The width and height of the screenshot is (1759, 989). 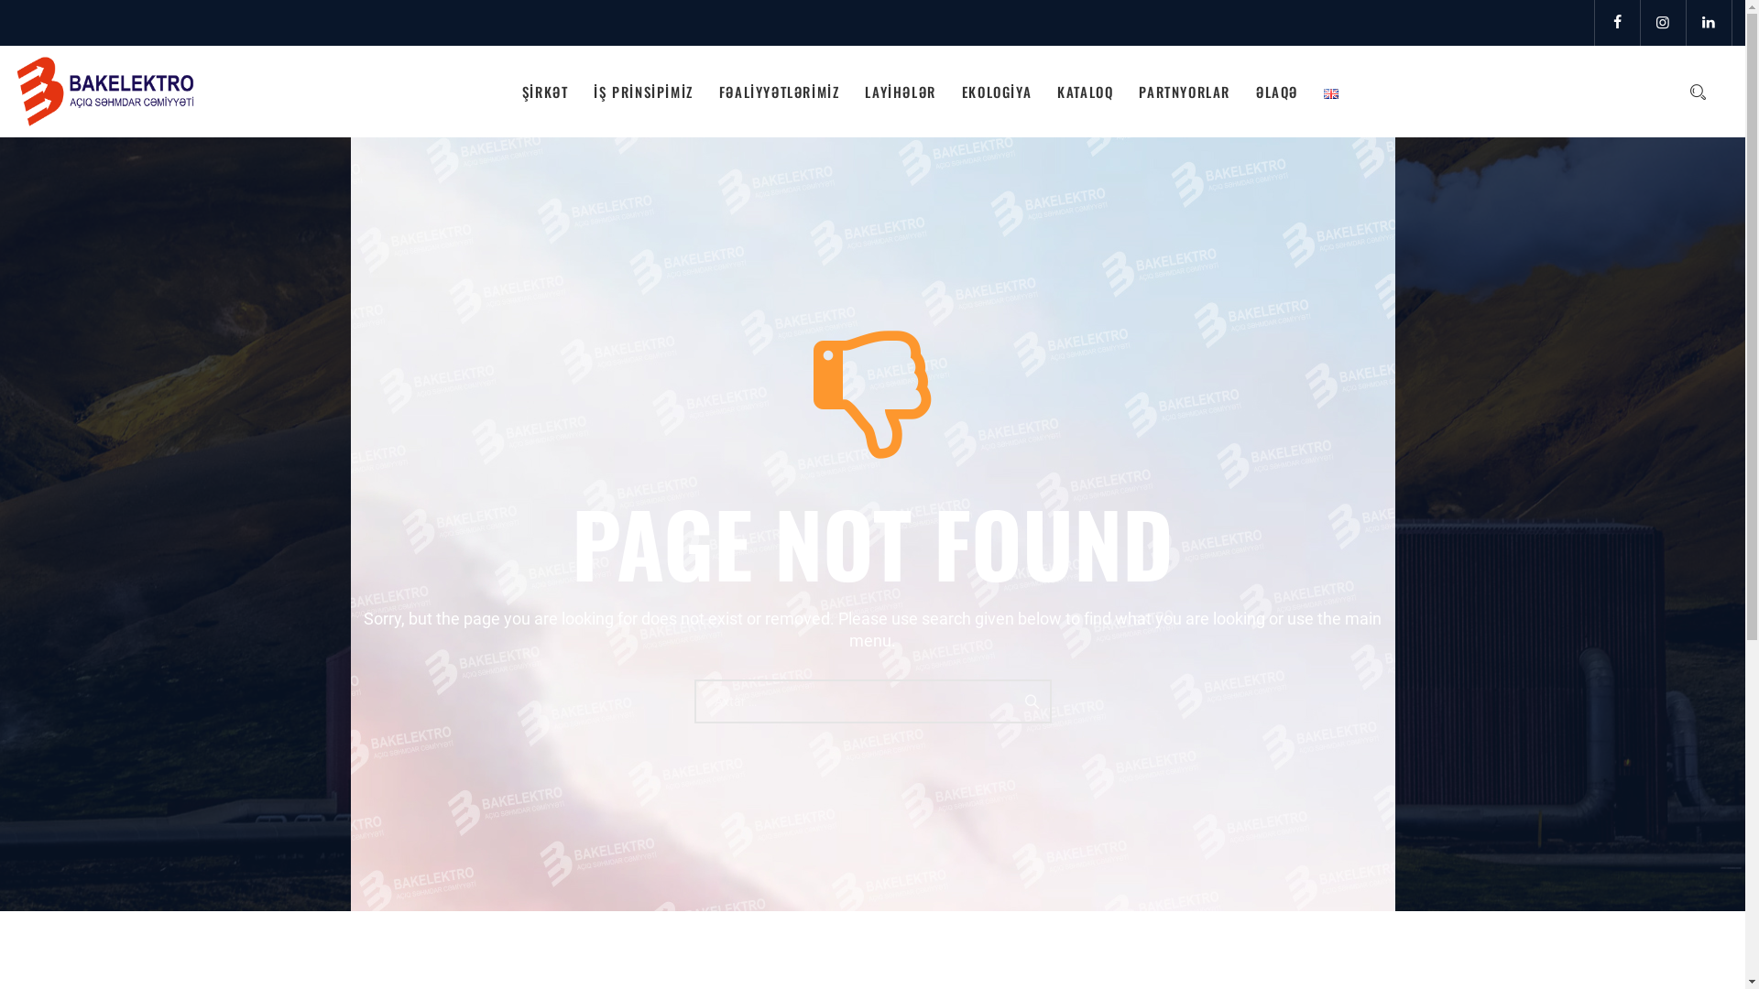 What do you see at coordinates (1031, 701) in the screenshot?
I see `Axtar` at bounding box center [1031, 701].